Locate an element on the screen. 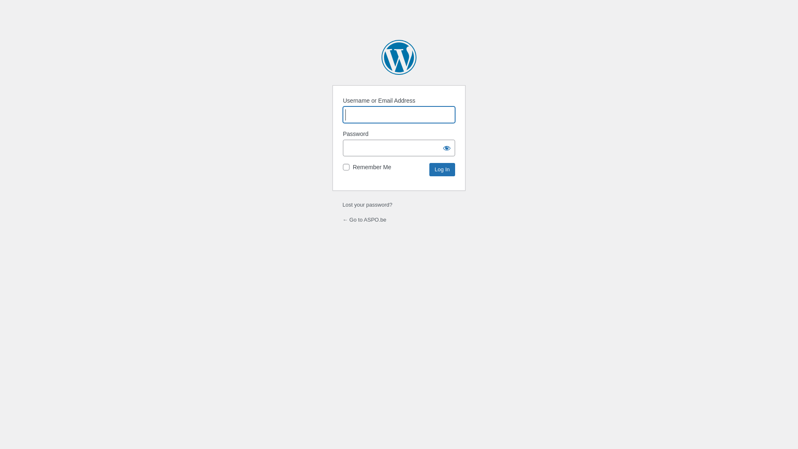  Lost your password? is located at coordinates (367, 205).